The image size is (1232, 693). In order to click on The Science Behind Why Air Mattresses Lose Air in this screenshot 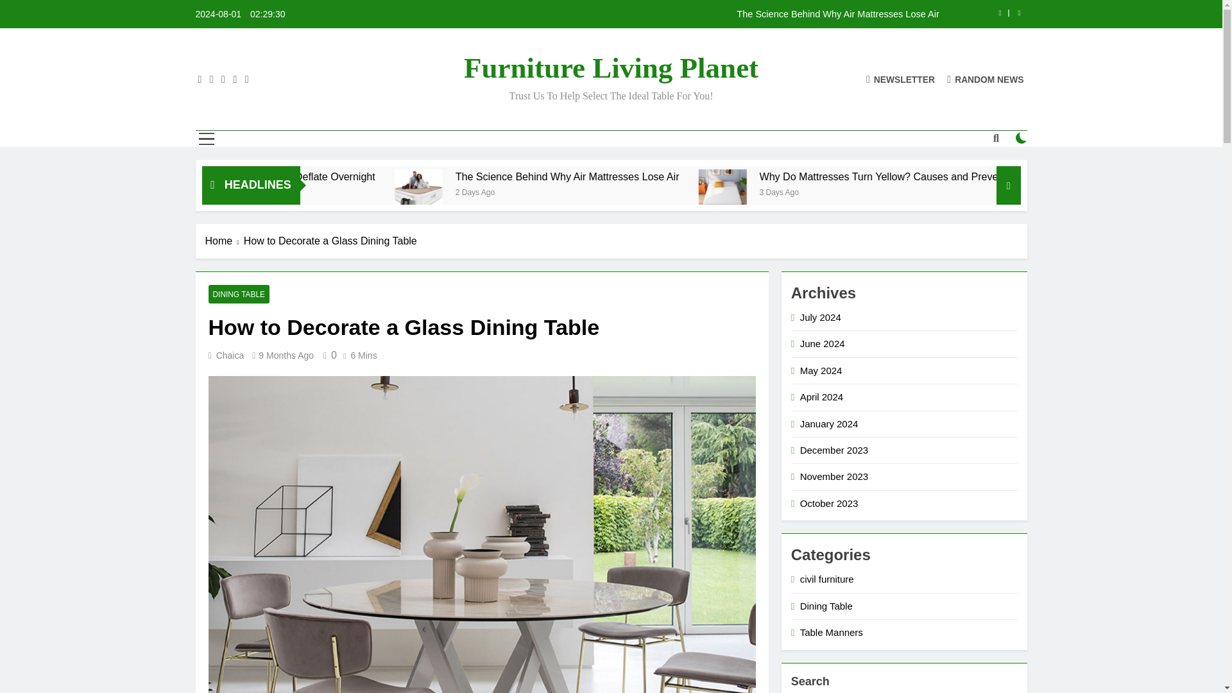, I will do `click(551, 193)`.